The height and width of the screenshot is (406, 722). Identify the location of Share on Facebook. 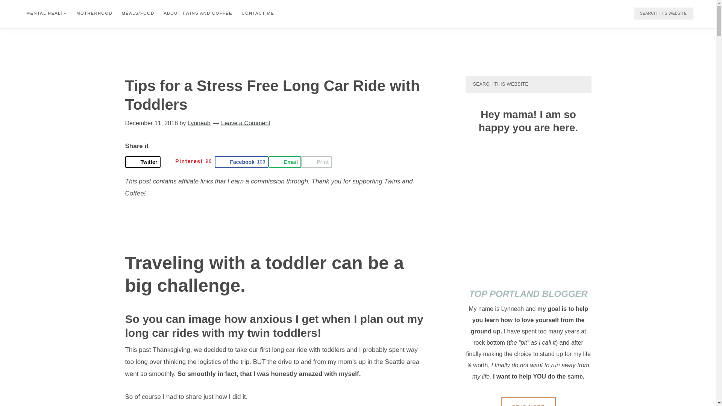
(241, 162).